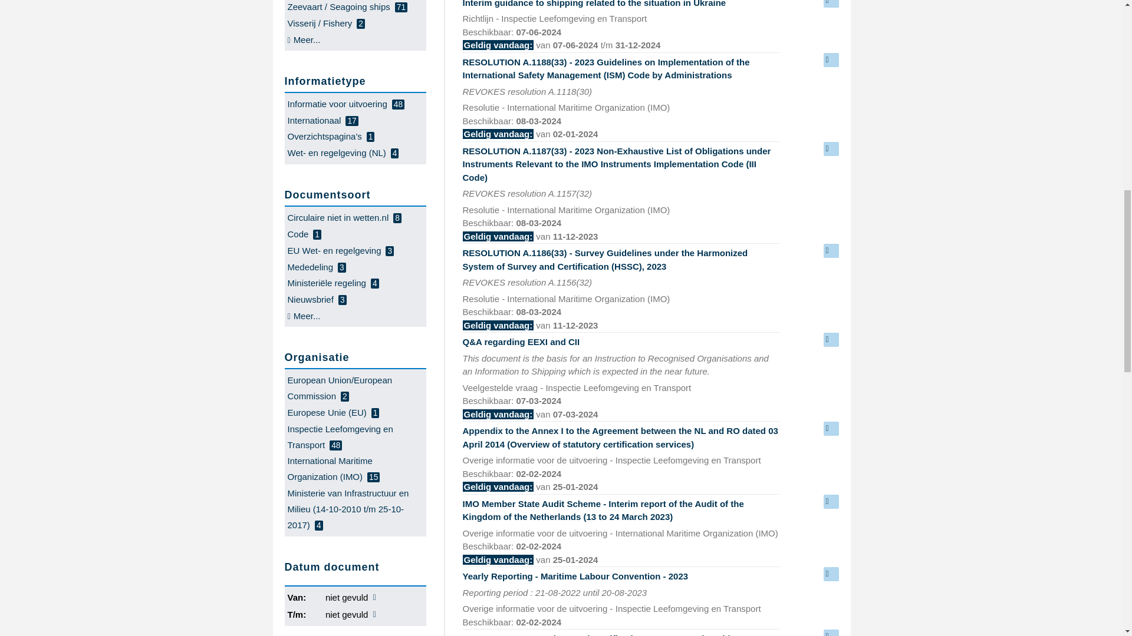 Image resolution: width=1132 pixels, height=636 pixels. Describe the element at coordinates (830, 60) in the screenshot. I see `samenvatting` at that location.